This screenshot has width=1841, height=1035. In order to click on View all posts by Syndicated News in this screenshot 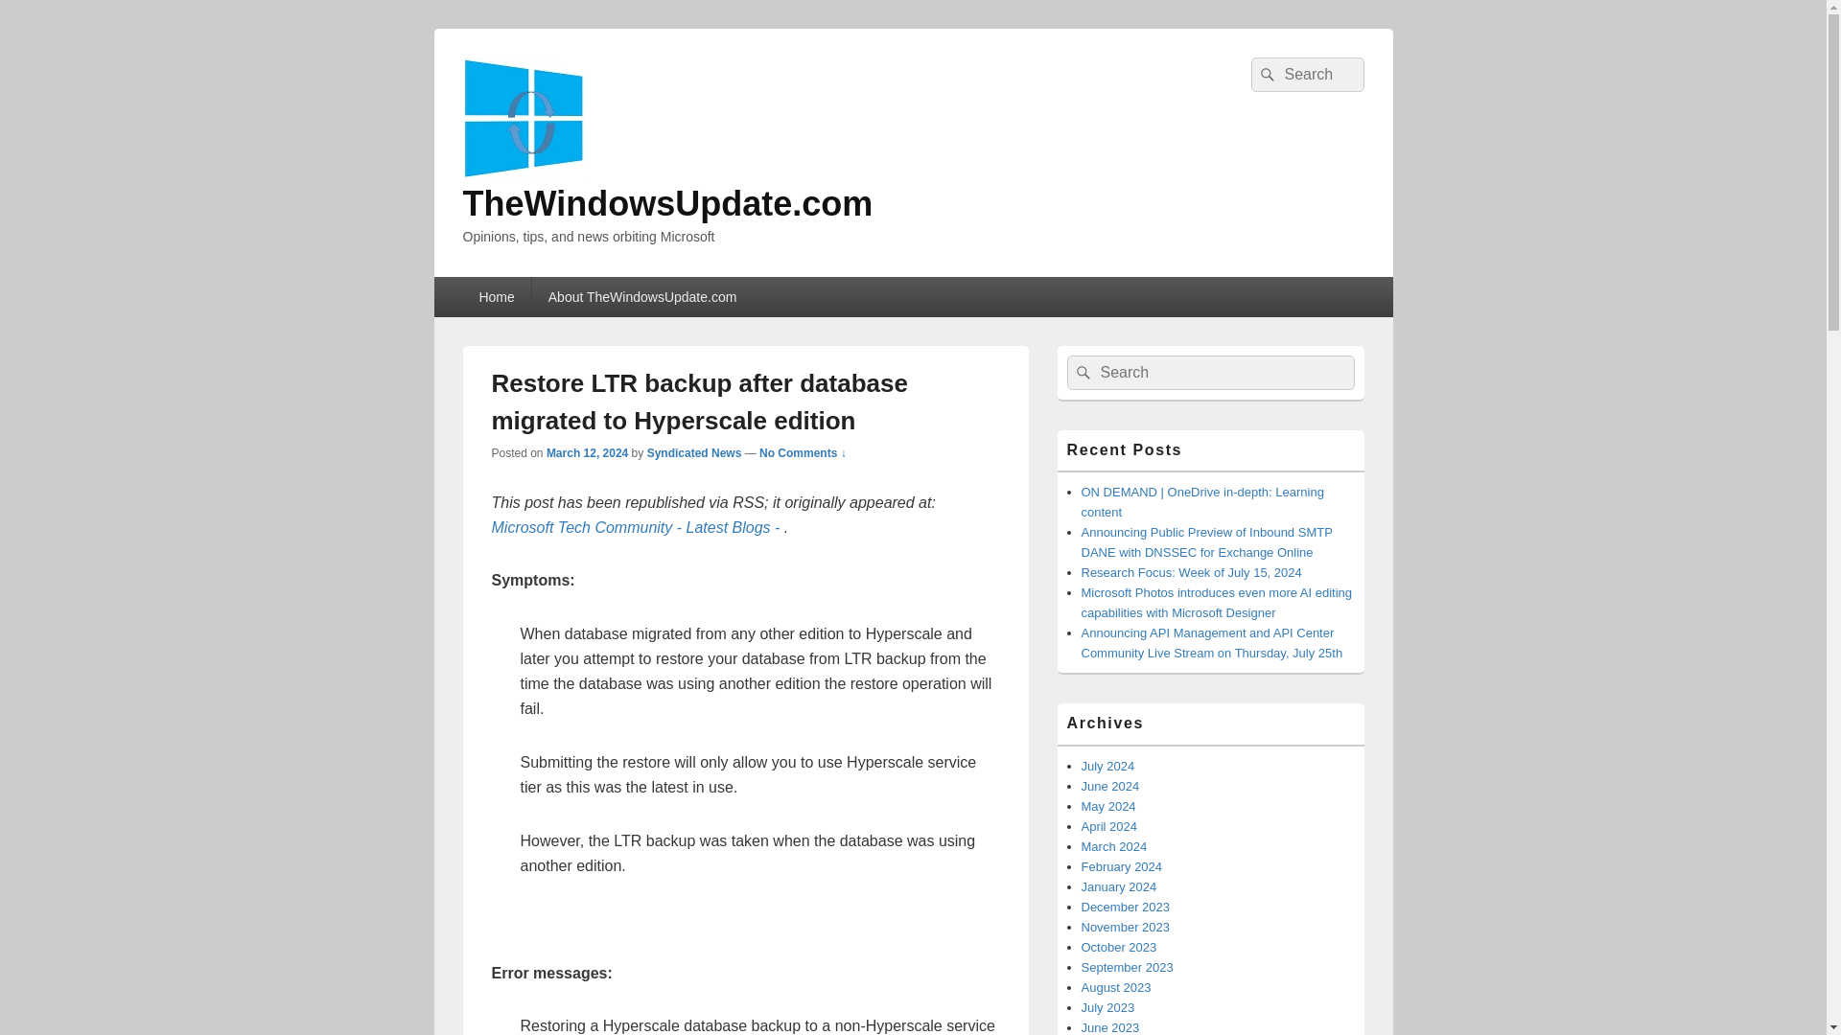, I will do `click(694, 452)`.